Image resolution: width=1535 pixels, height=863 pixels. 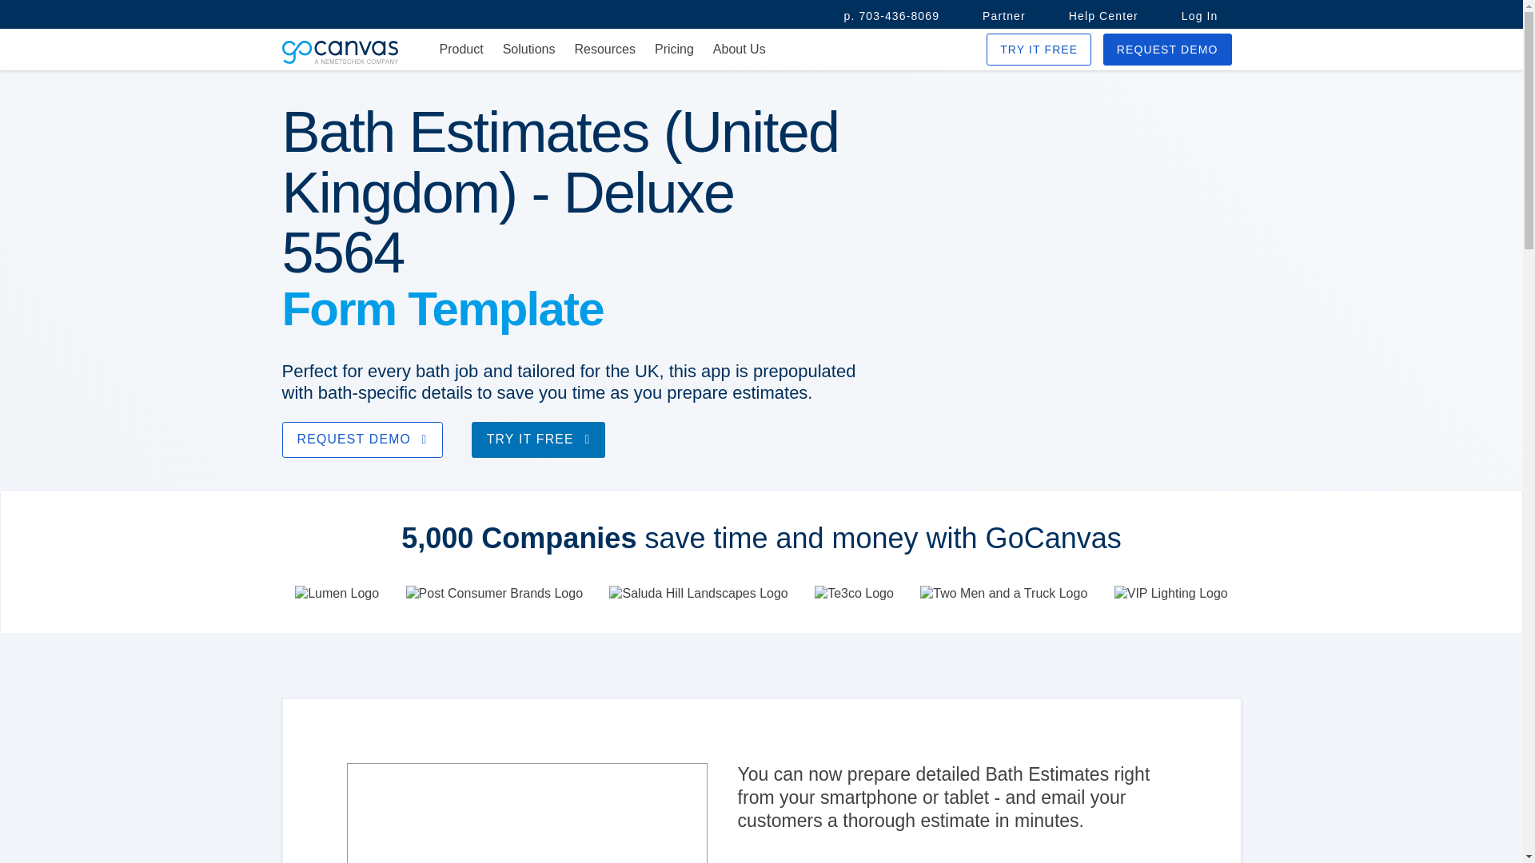 I want to click on Help Center, so click(x=1103, y=16).